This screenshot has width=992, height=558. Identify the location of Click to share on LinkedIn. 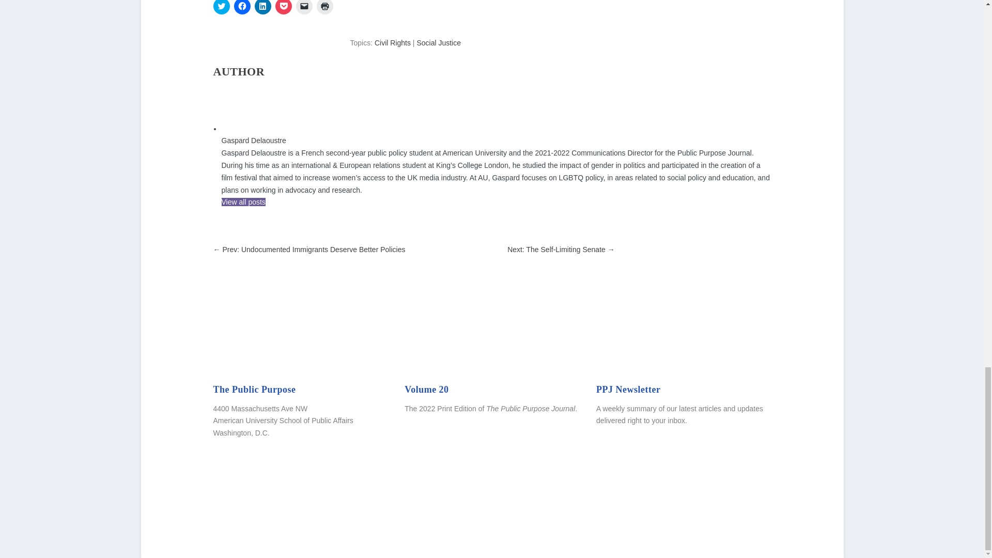
(262, 7).